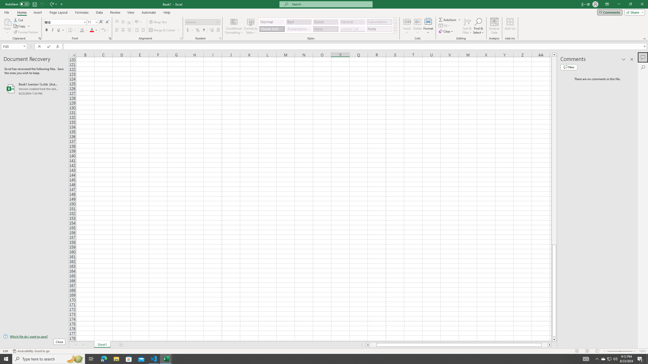 The height and width of the screenshot is (364, 648). Describe the element at coordinates (251, 26) in the screenshot. I see `Format as Table` at that location.